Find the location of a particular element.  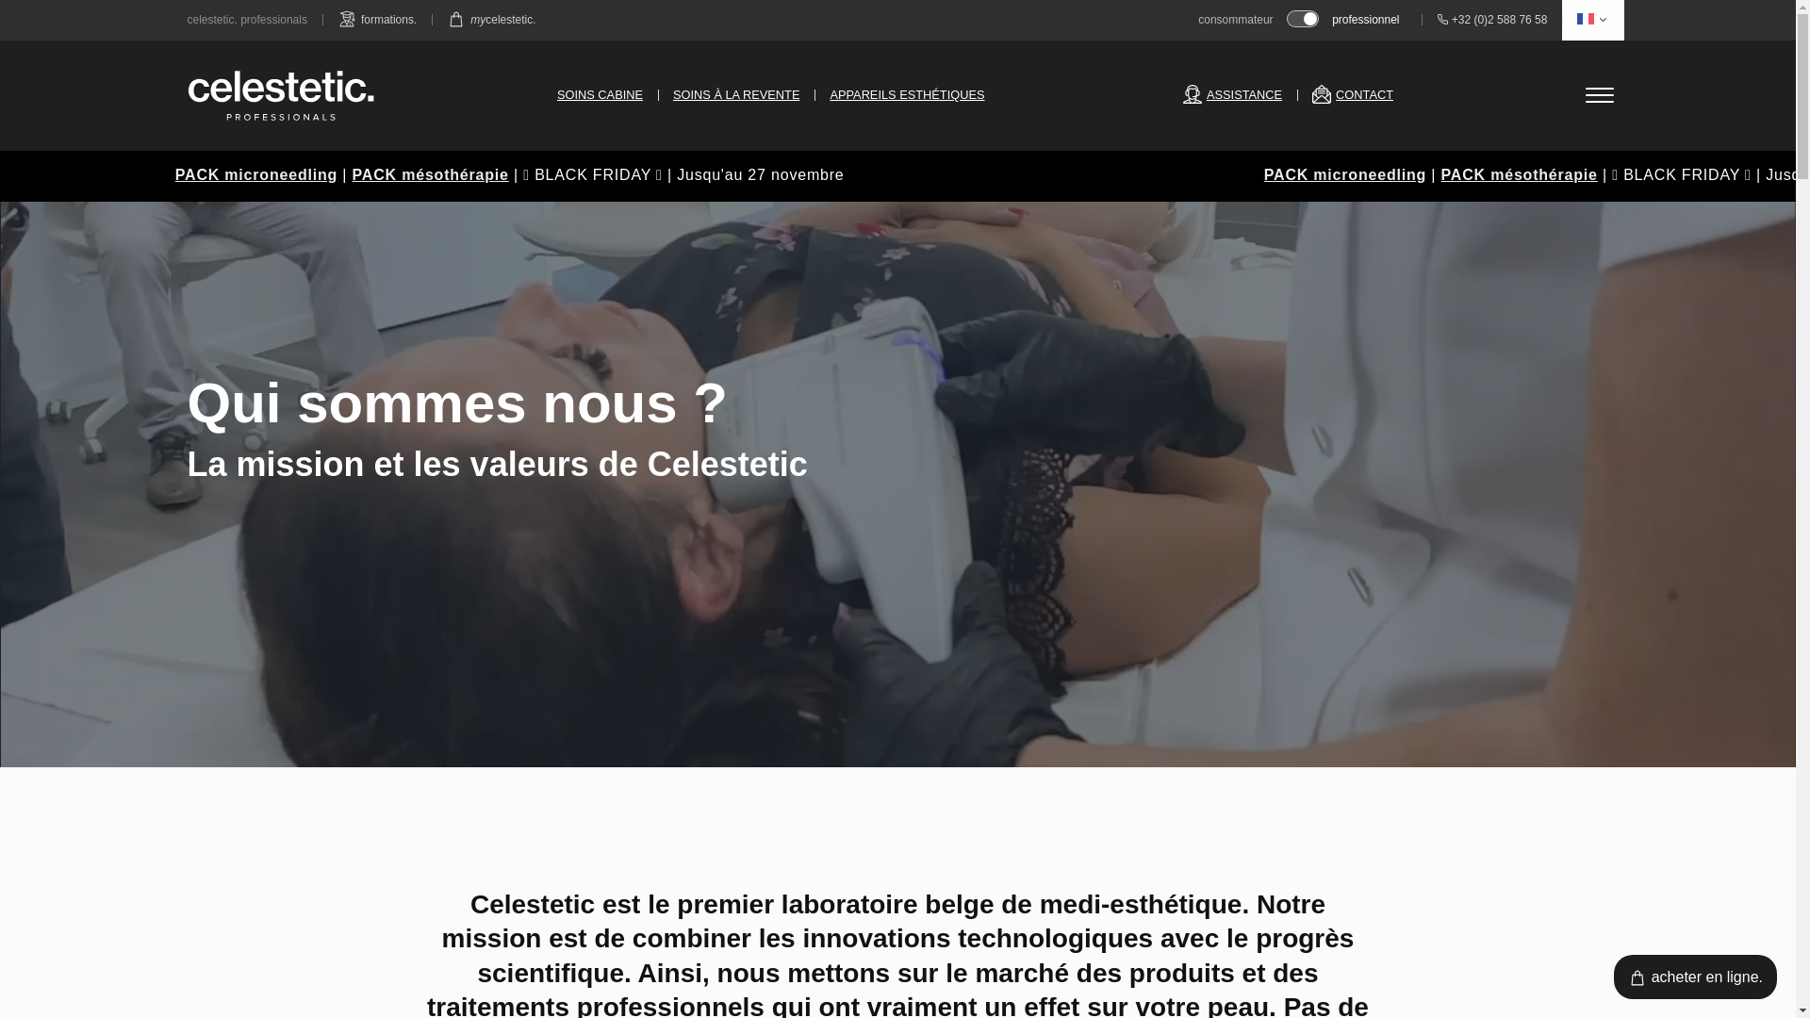

celestetic. professionals is located at coordinates (247, 21).